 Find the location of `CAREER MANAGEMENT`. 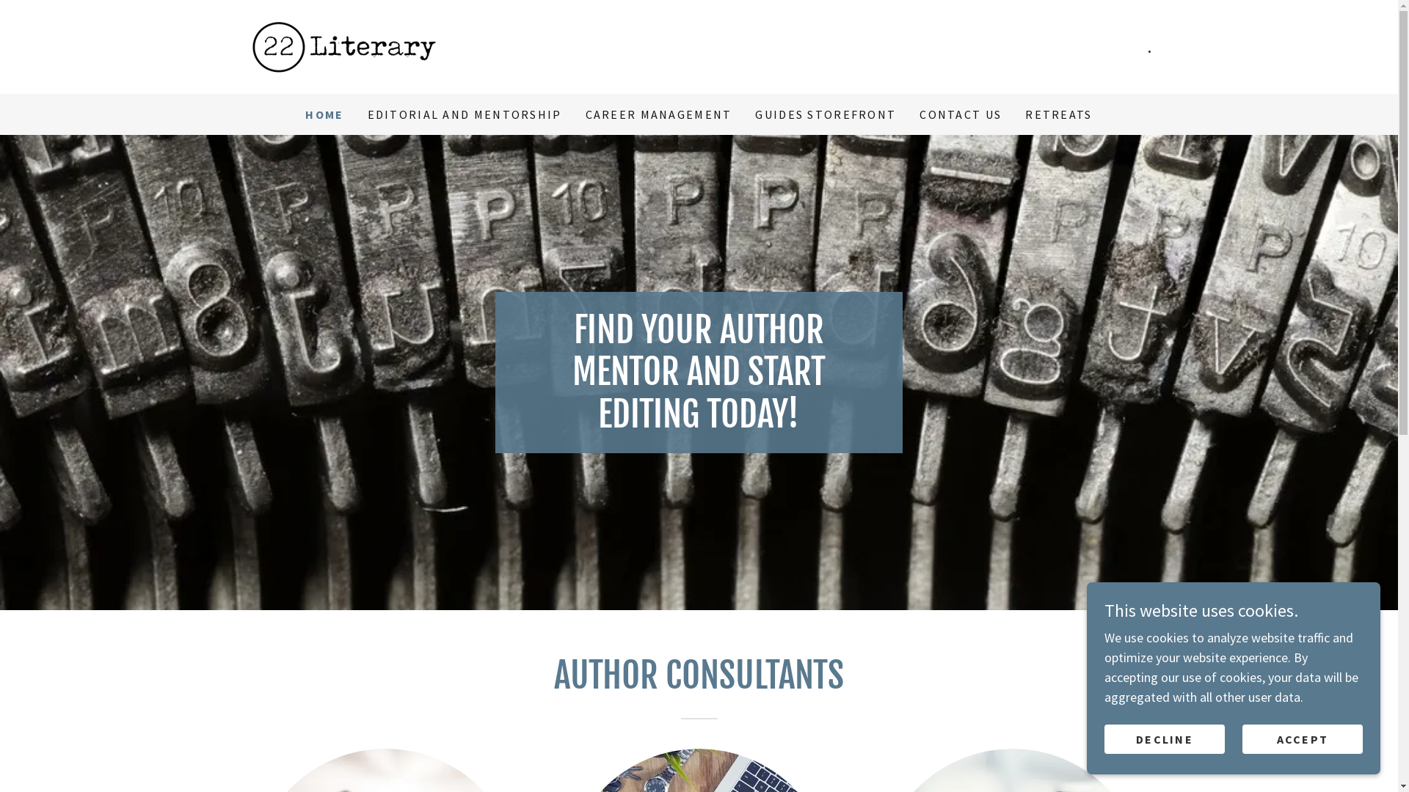

CAREER MANAGEMENT is located at coordinates (659, 114).